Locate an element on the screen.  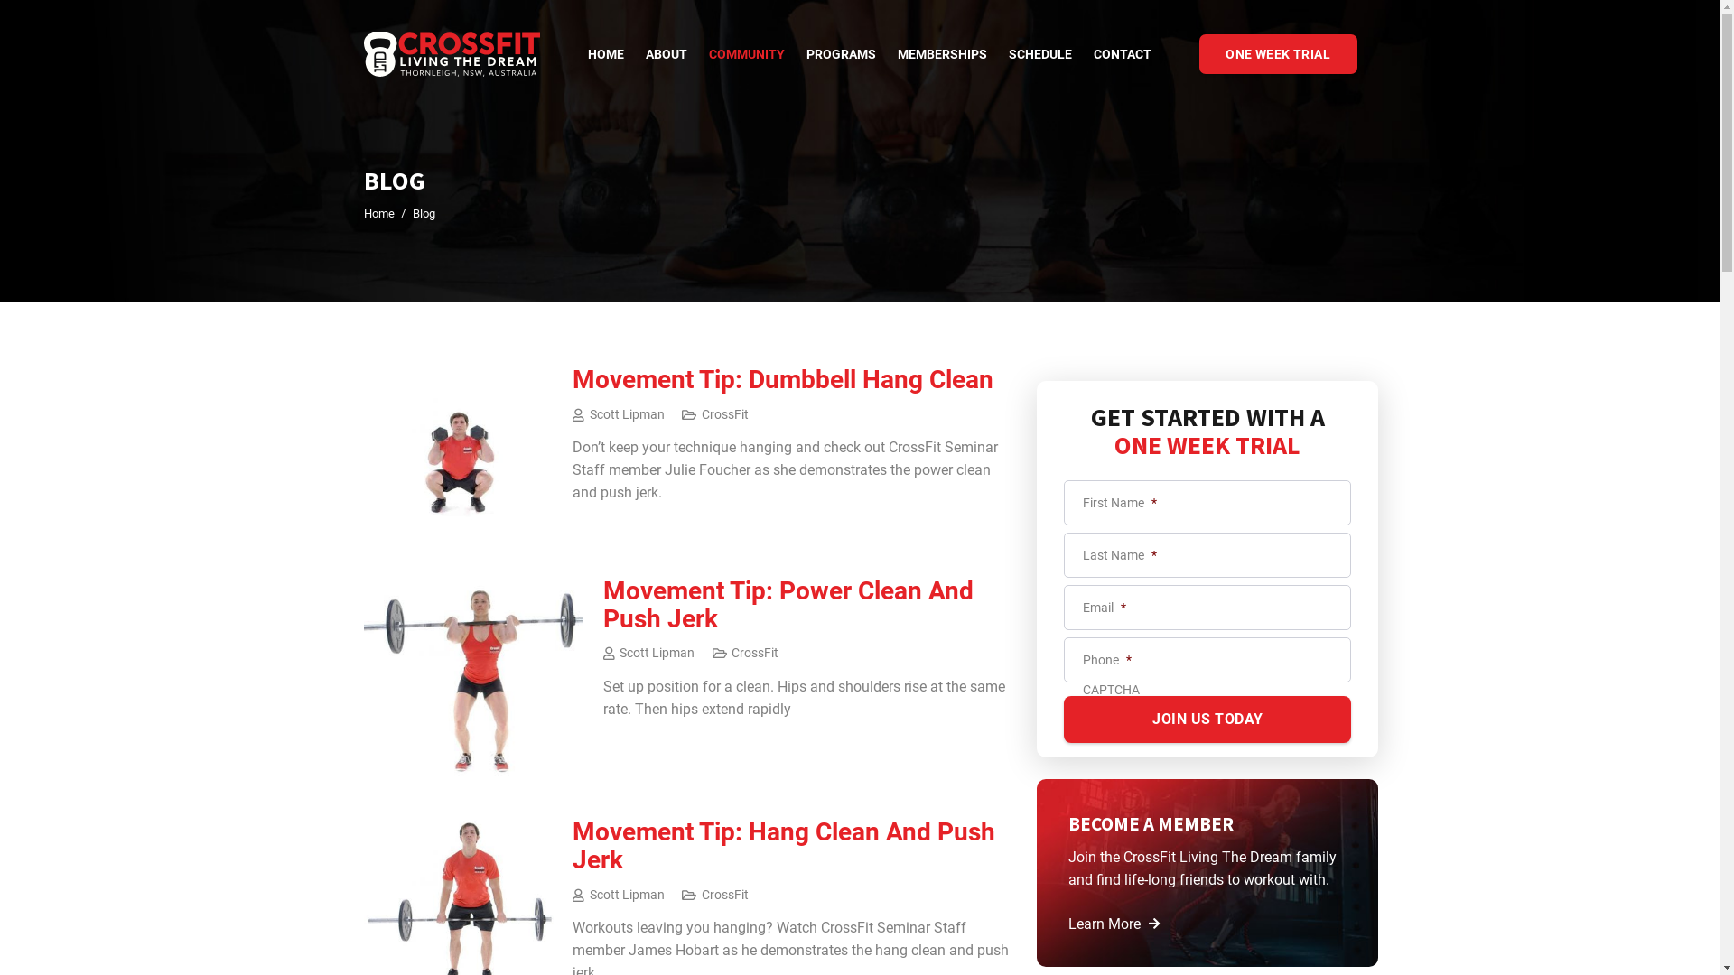
HOME is located at coordinates (606, 54).